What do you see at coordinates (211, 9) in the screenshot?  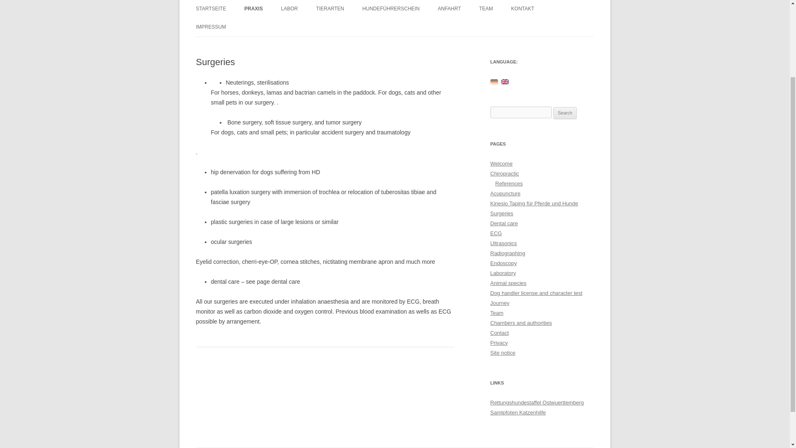 I see `STARTSEITE` at bounding box center [211, 9].